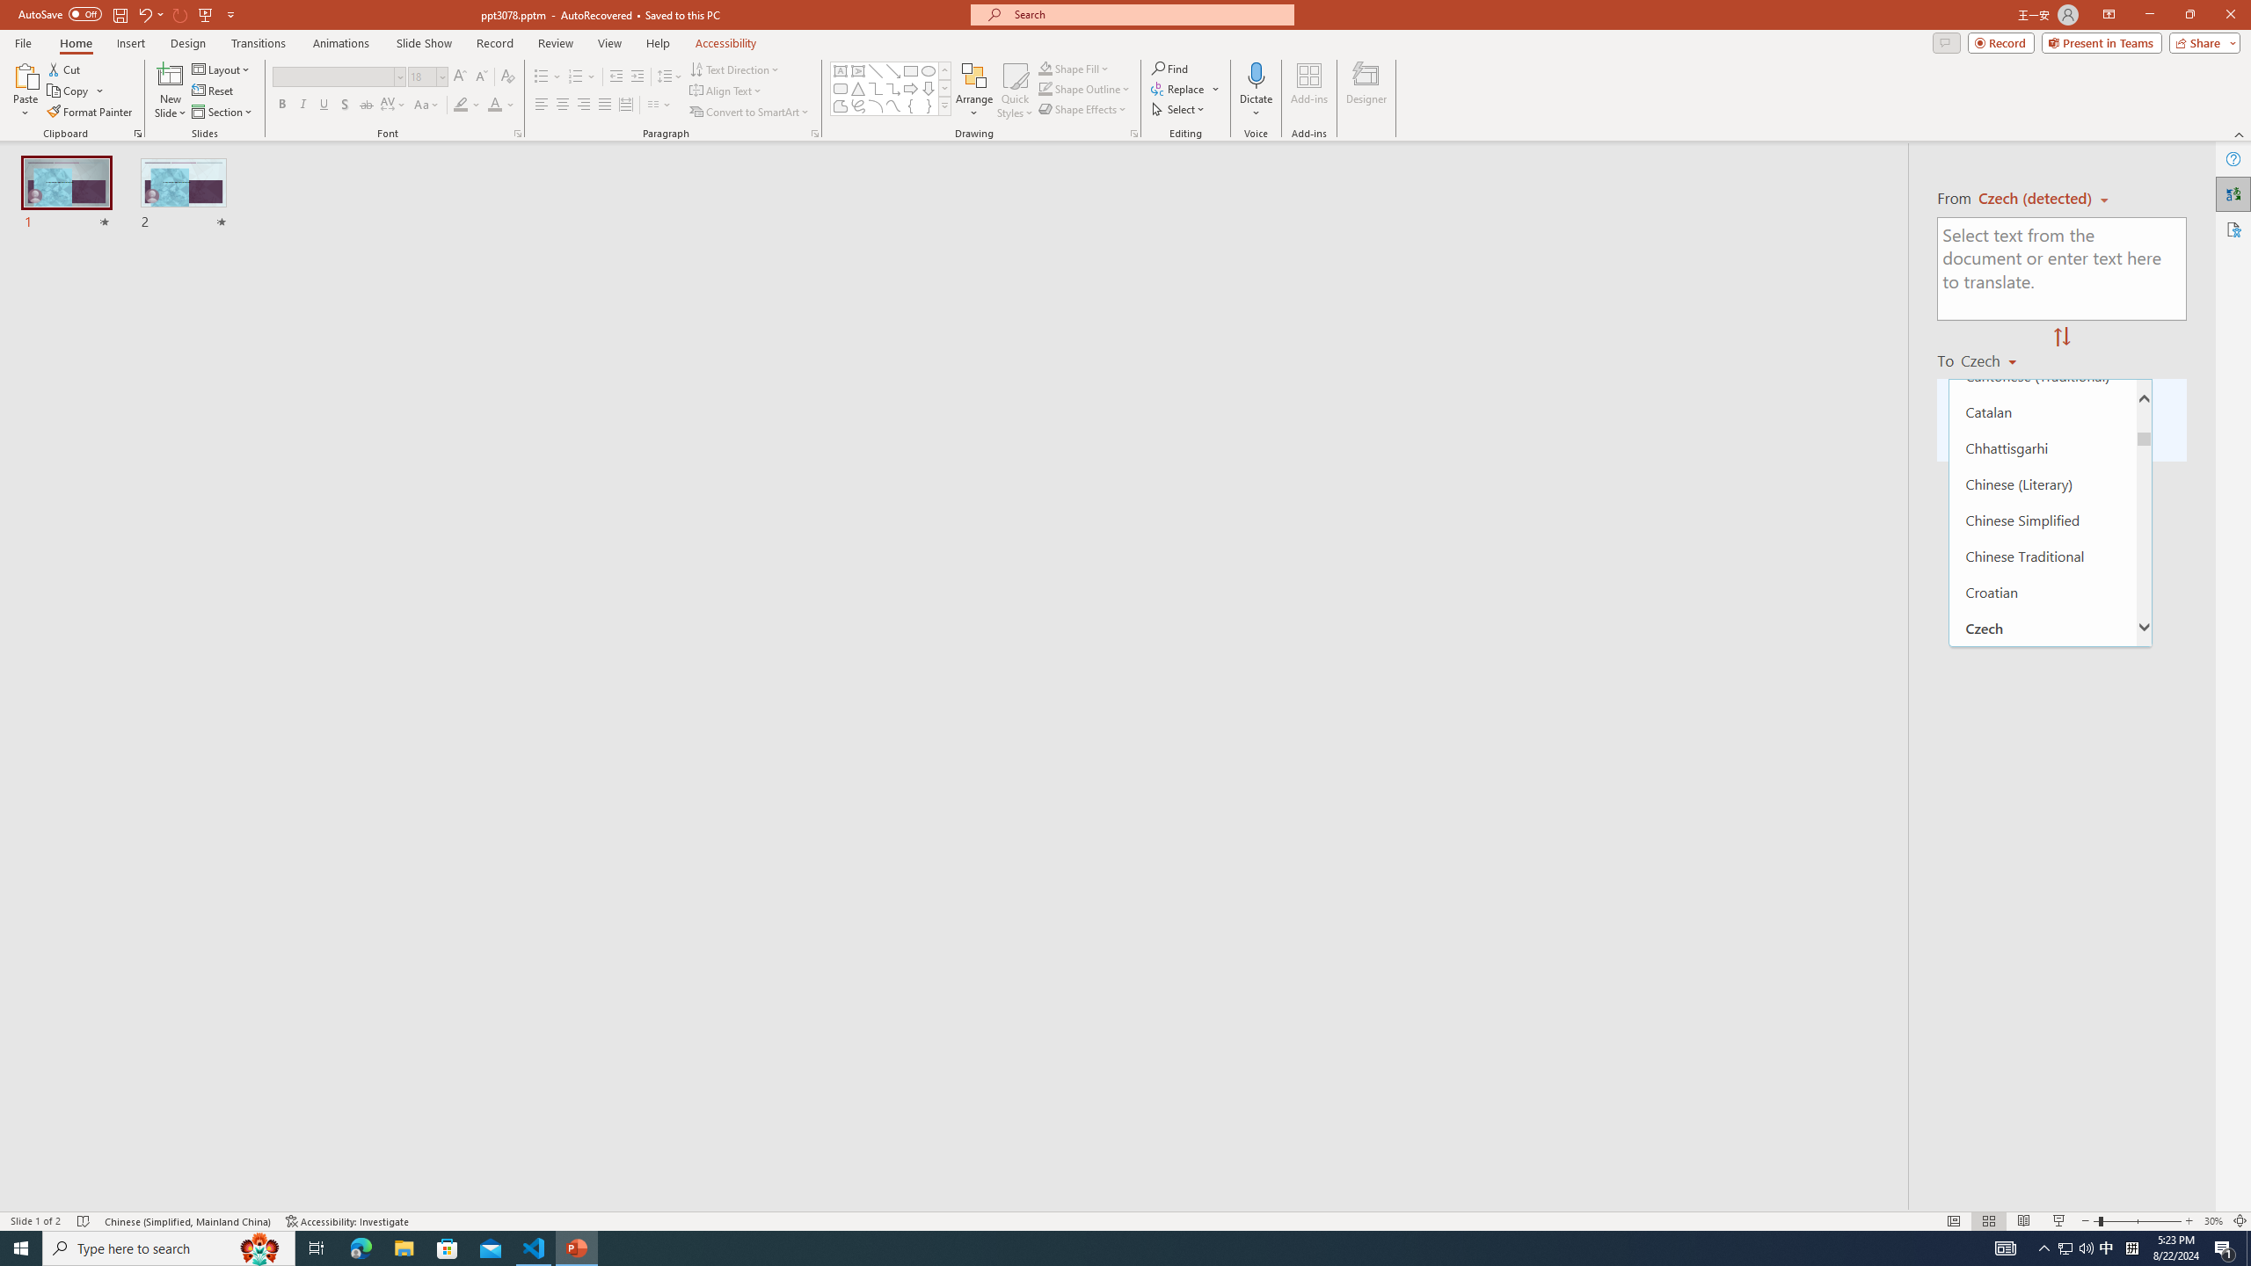 The image size is (2251, 1266). Describe the element at coordinates (2036, 199) in the screenshot. I see `Czech (detected)` at that location.